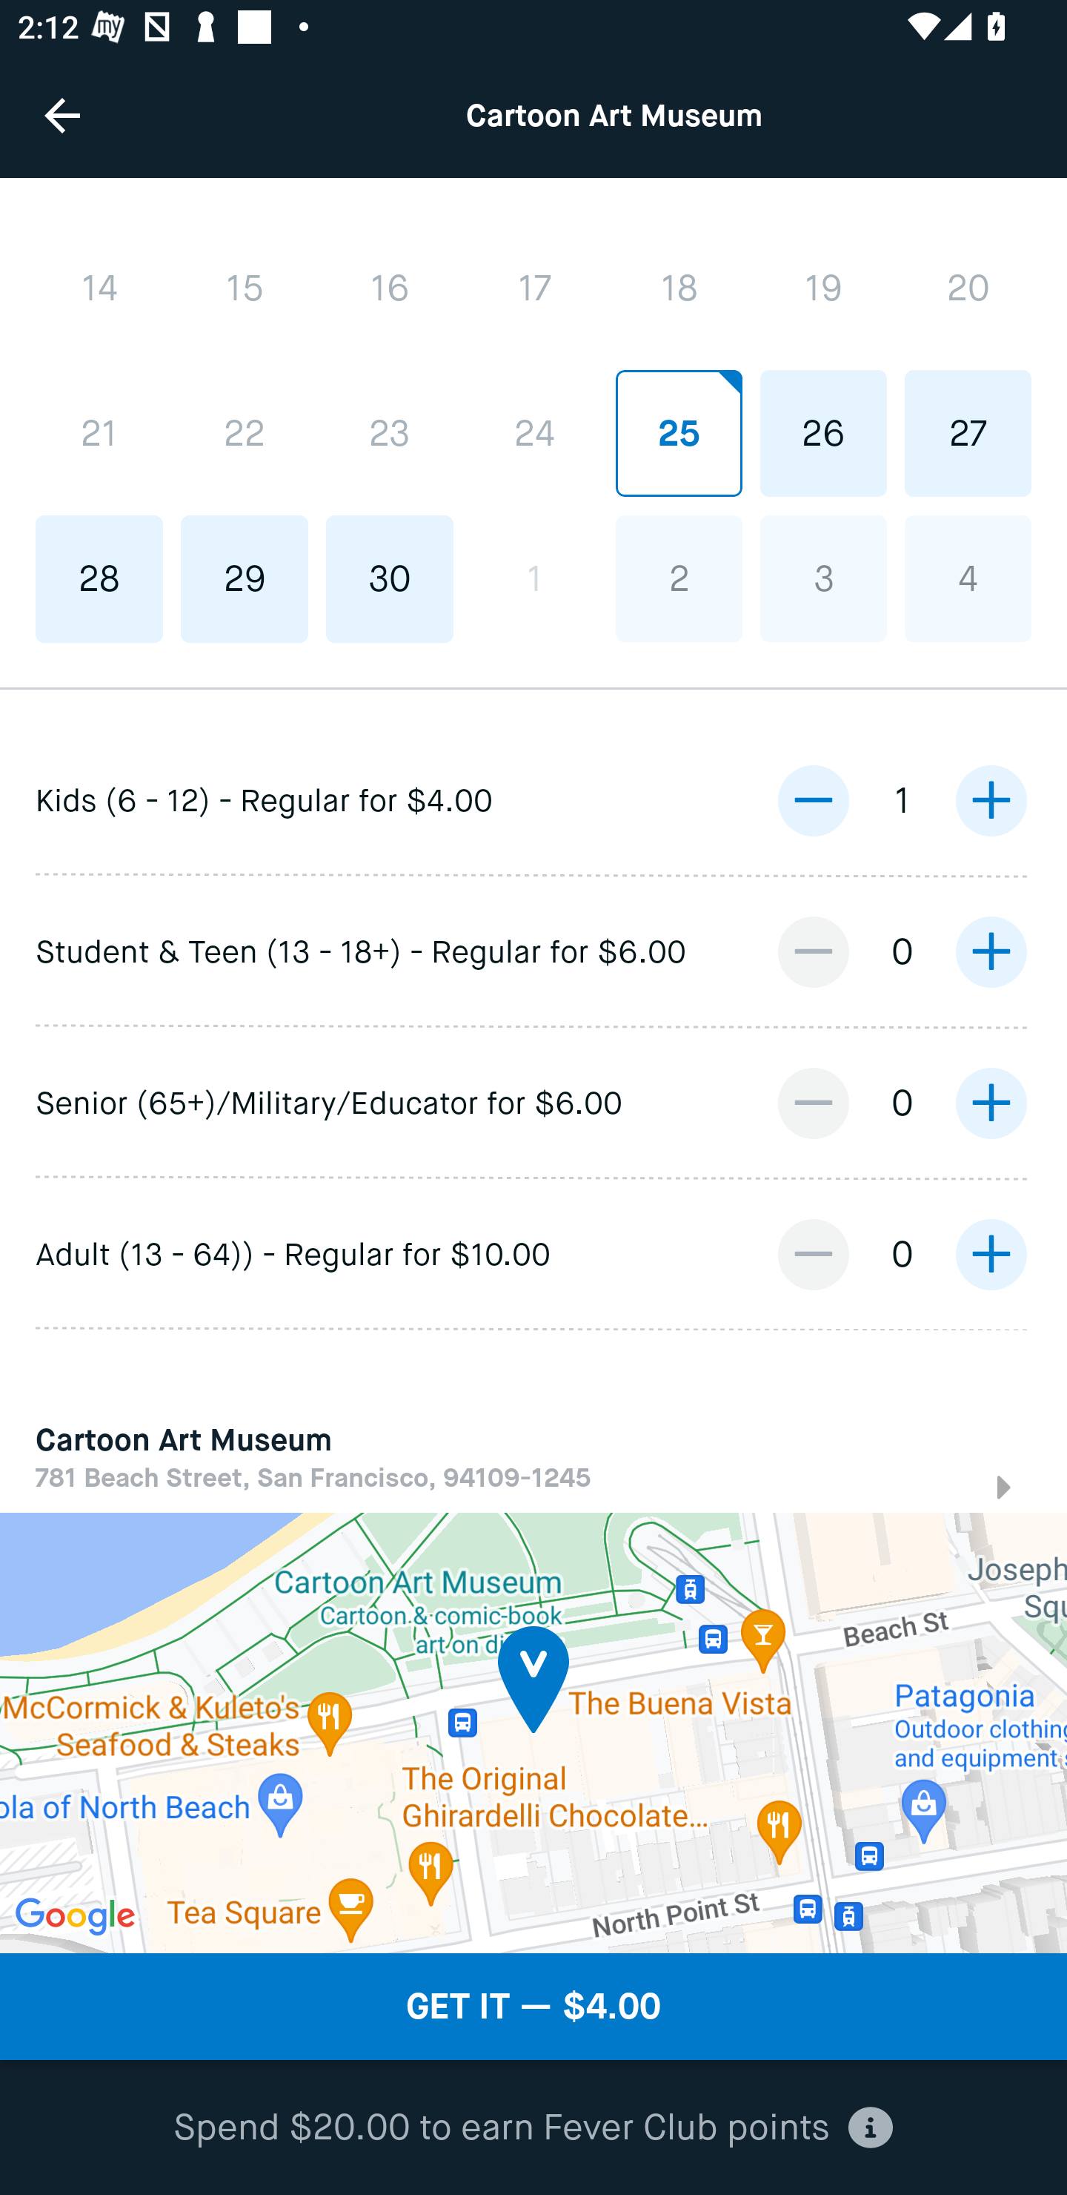  I want to click on 29, so click(245, 579).